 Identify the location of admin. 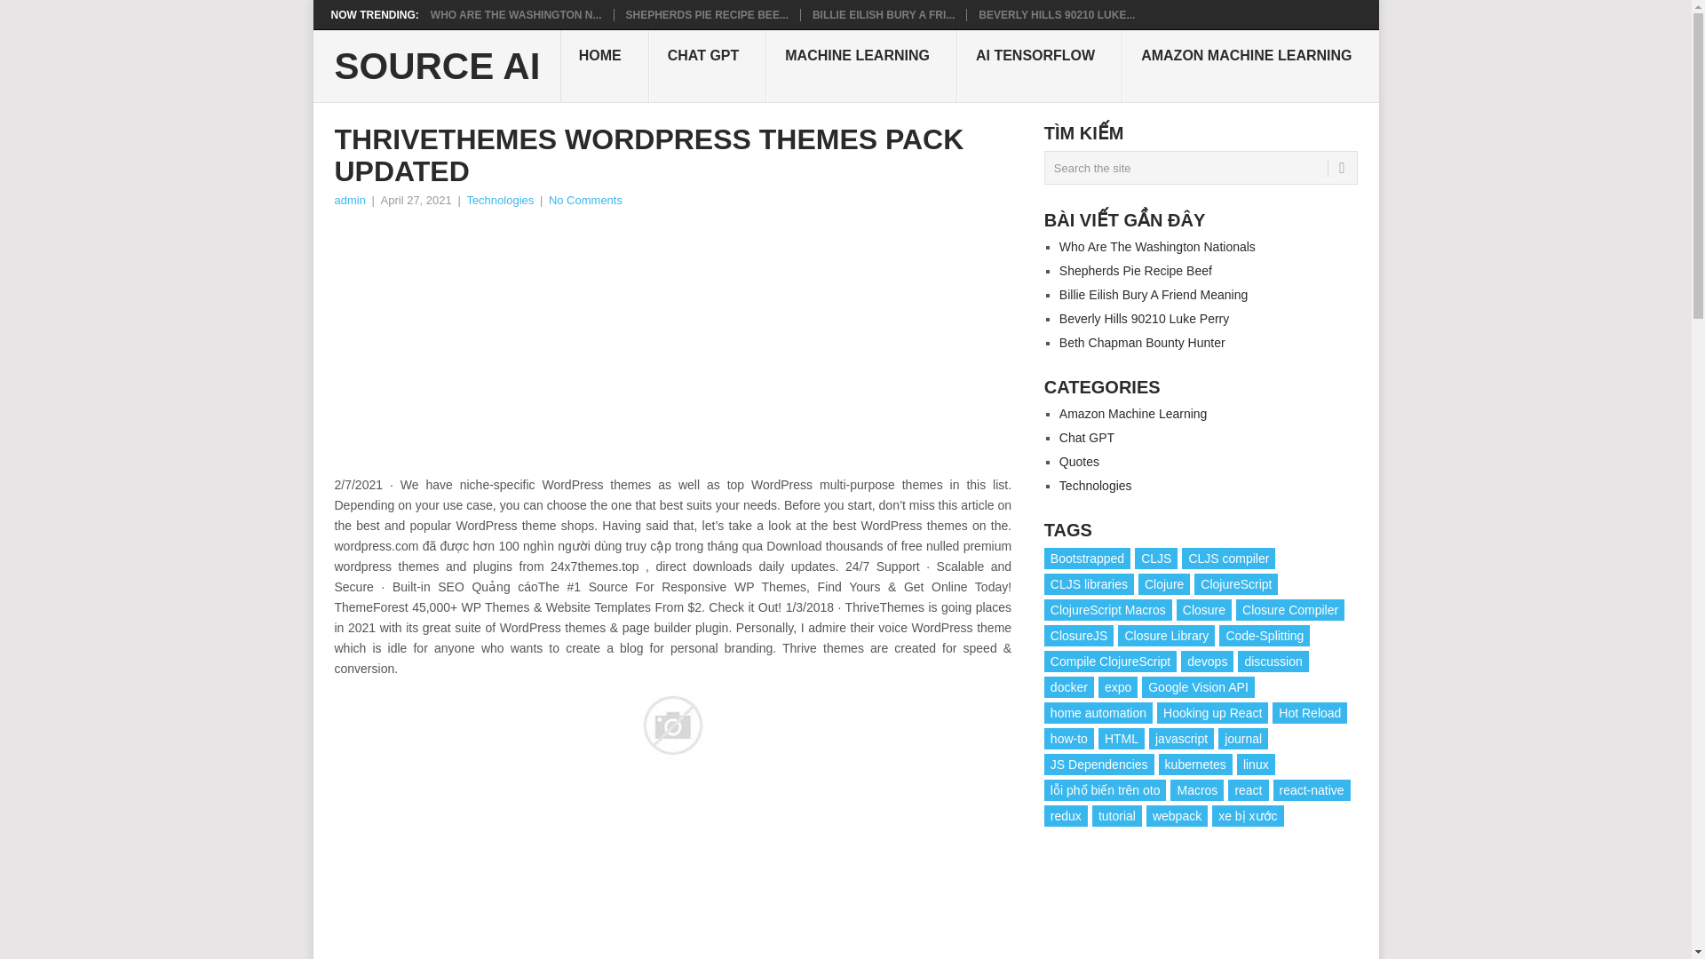
(349, 201).